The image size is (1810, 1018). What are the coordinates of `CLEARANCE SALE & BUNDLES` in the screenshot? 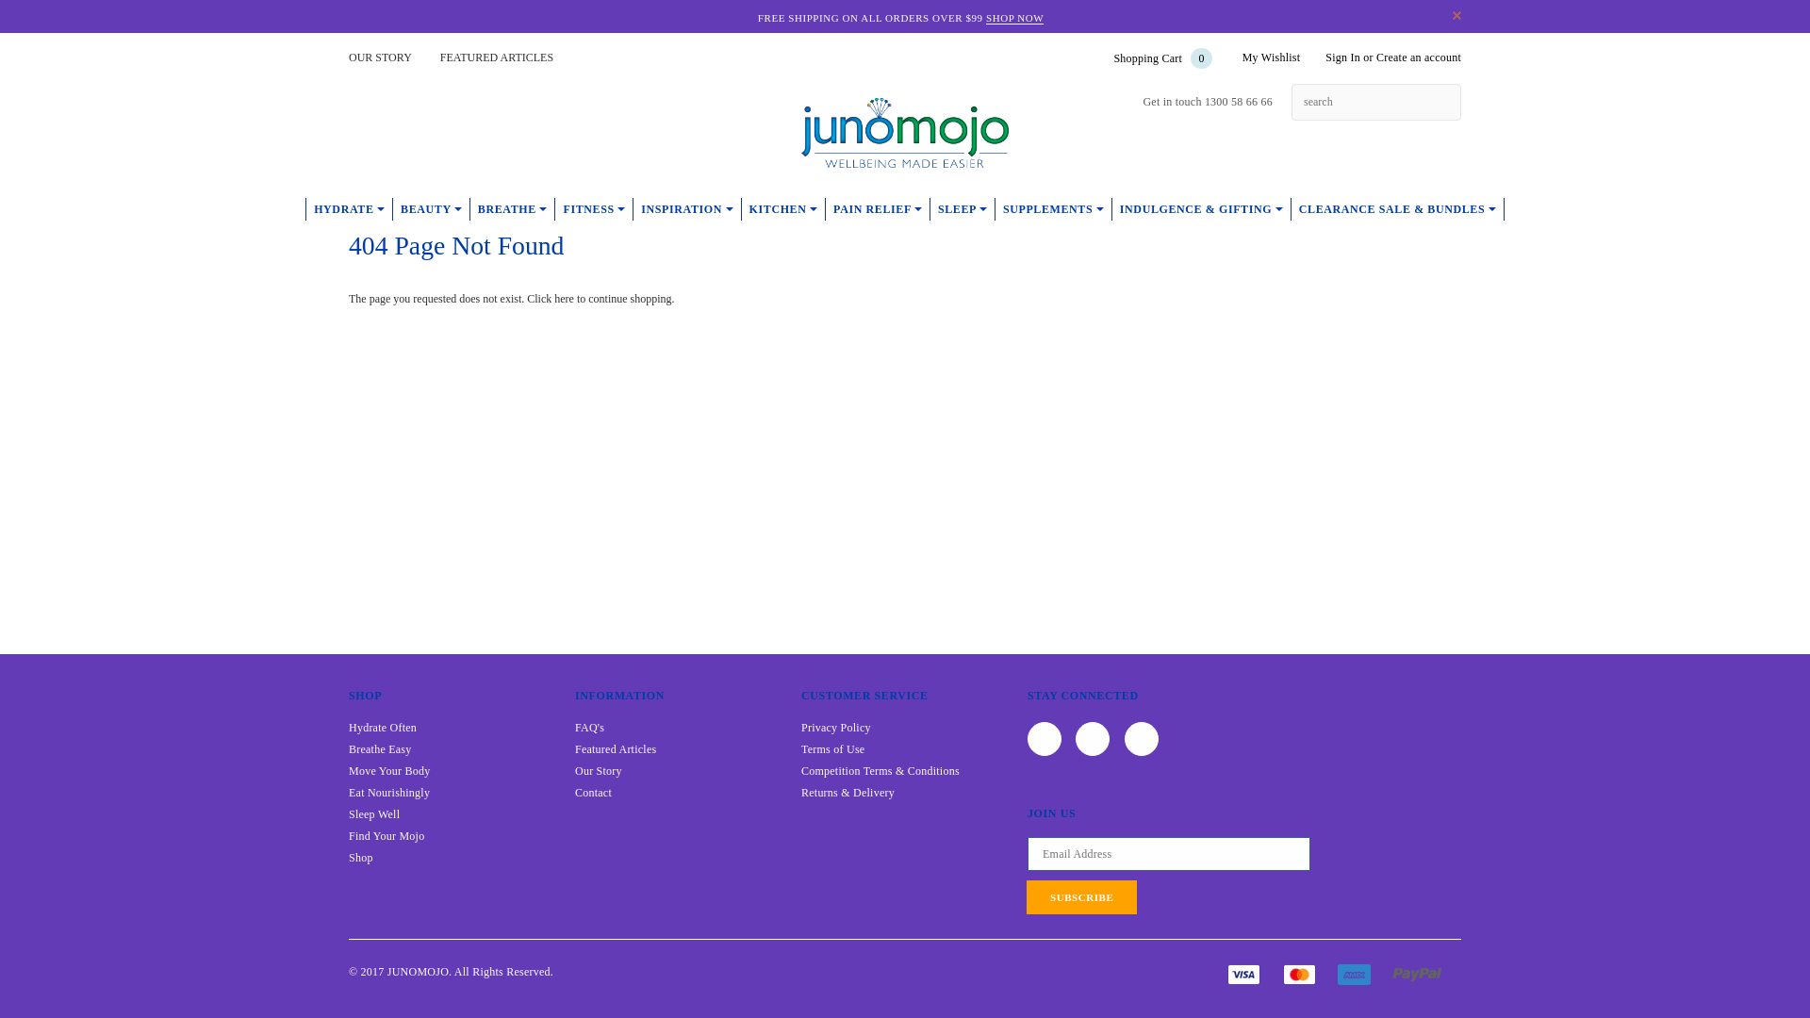 It's located at (1398, 209).